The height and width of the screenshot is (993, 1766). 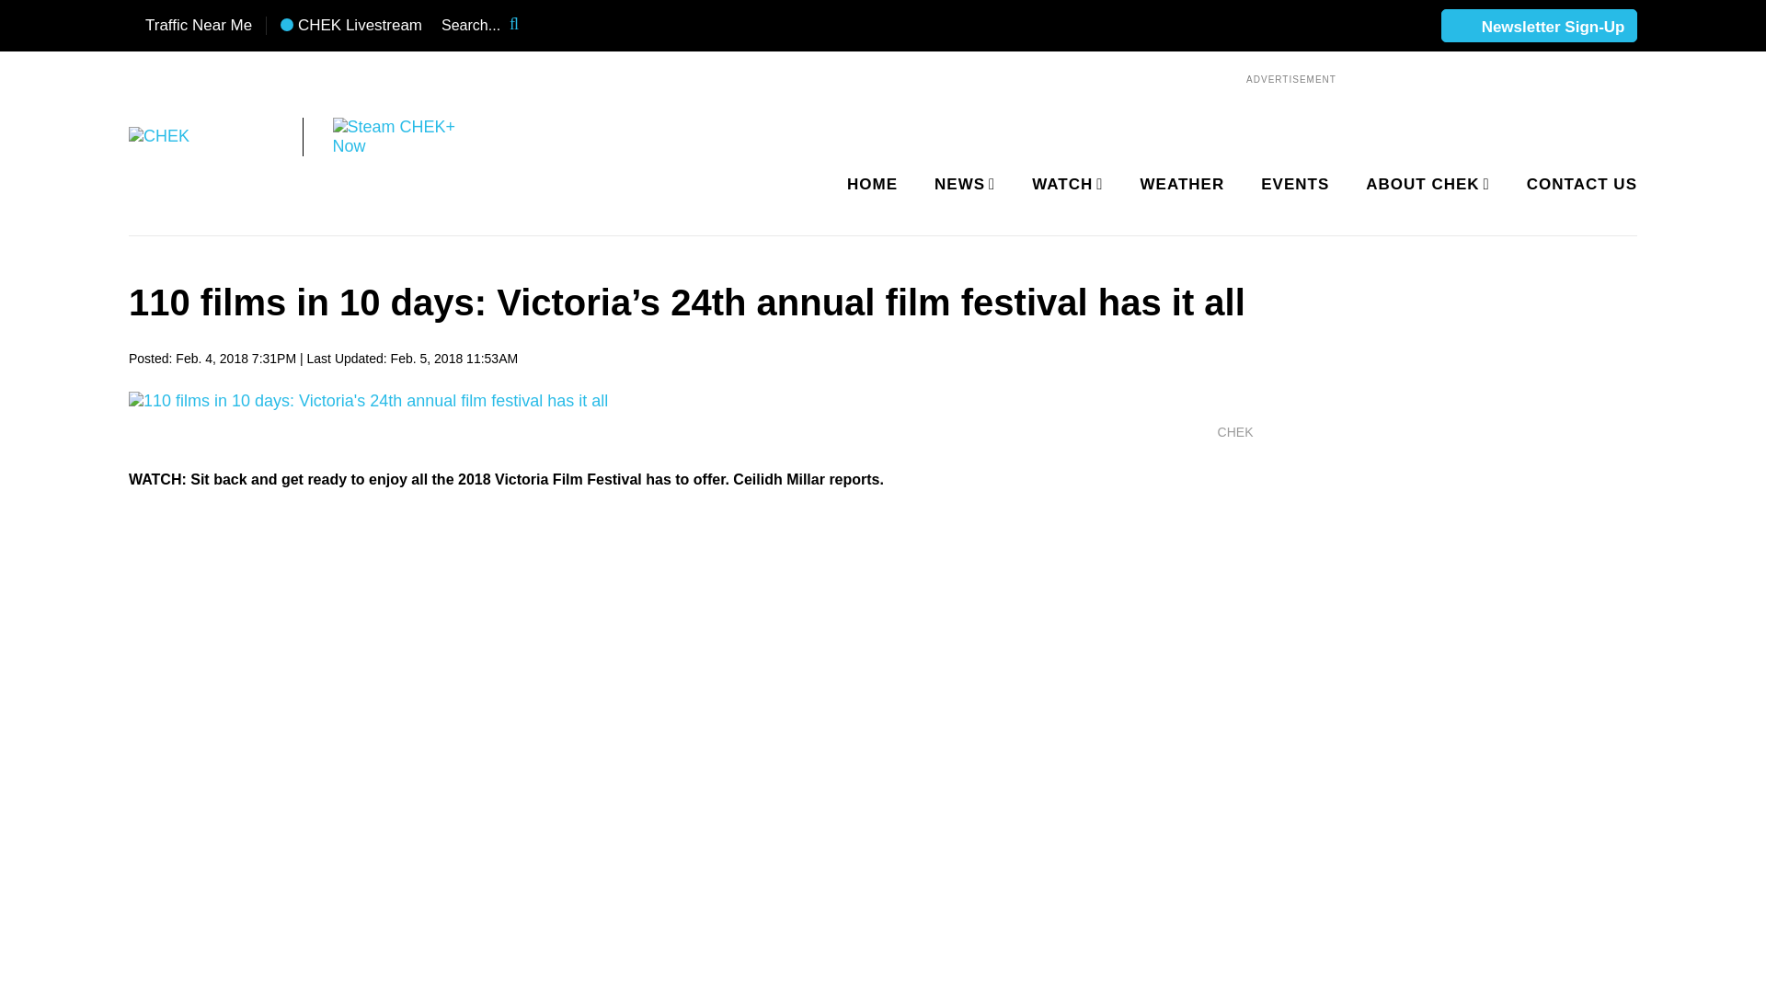 What do you see at coordinates (526, 26) in the screenshot?
I see `Search` at bounding box center [526, 26].